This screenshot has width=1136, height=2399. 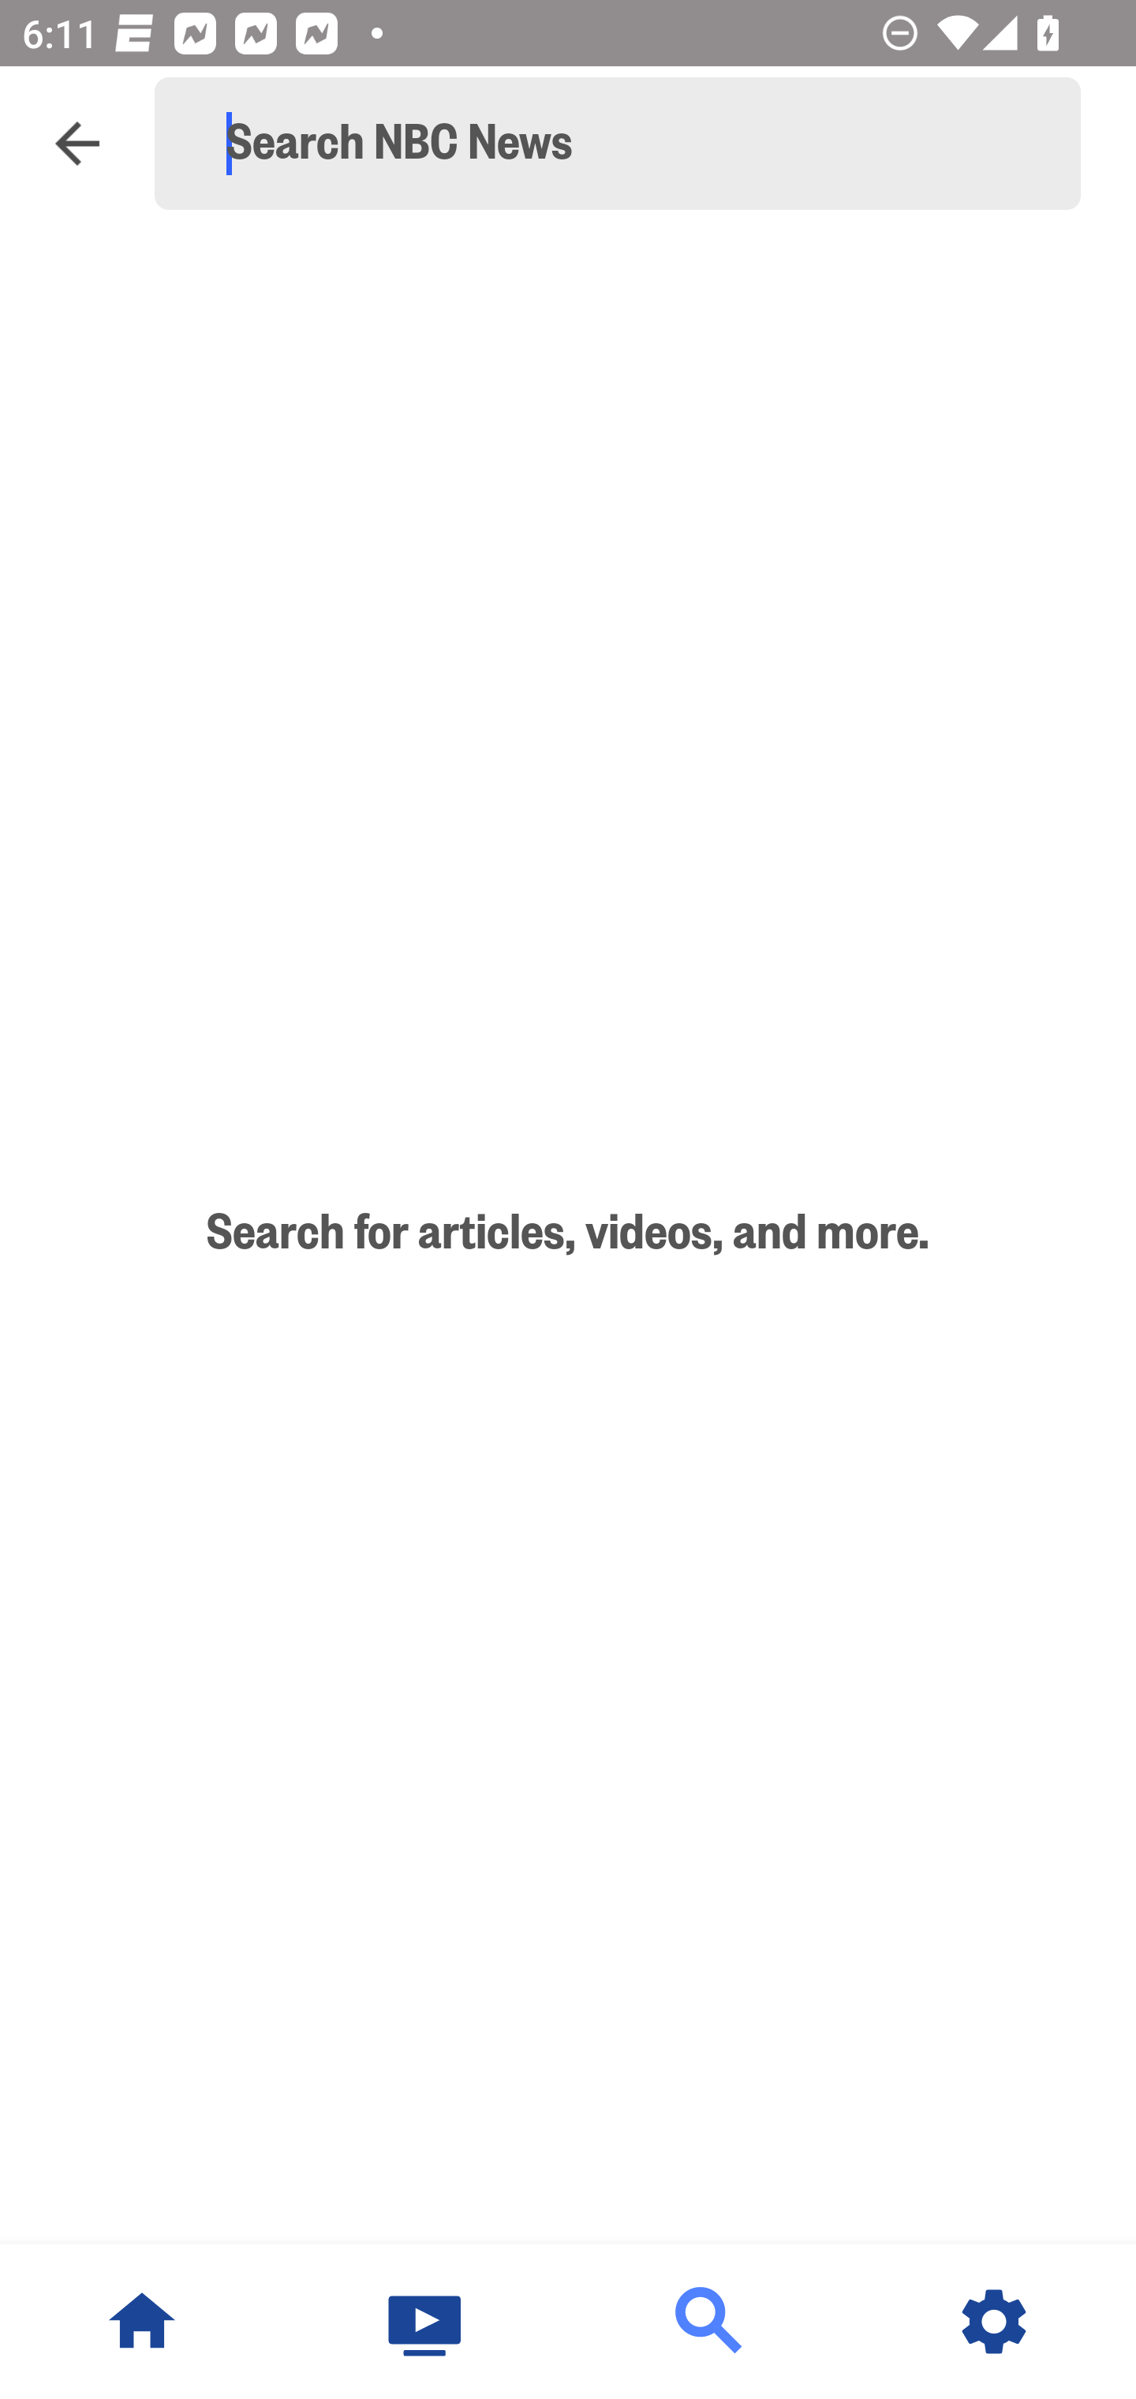 What do you see at coordinates (631, 144) in the screenshot?
I see `Search NBC News` at bounding box center [631, 144].